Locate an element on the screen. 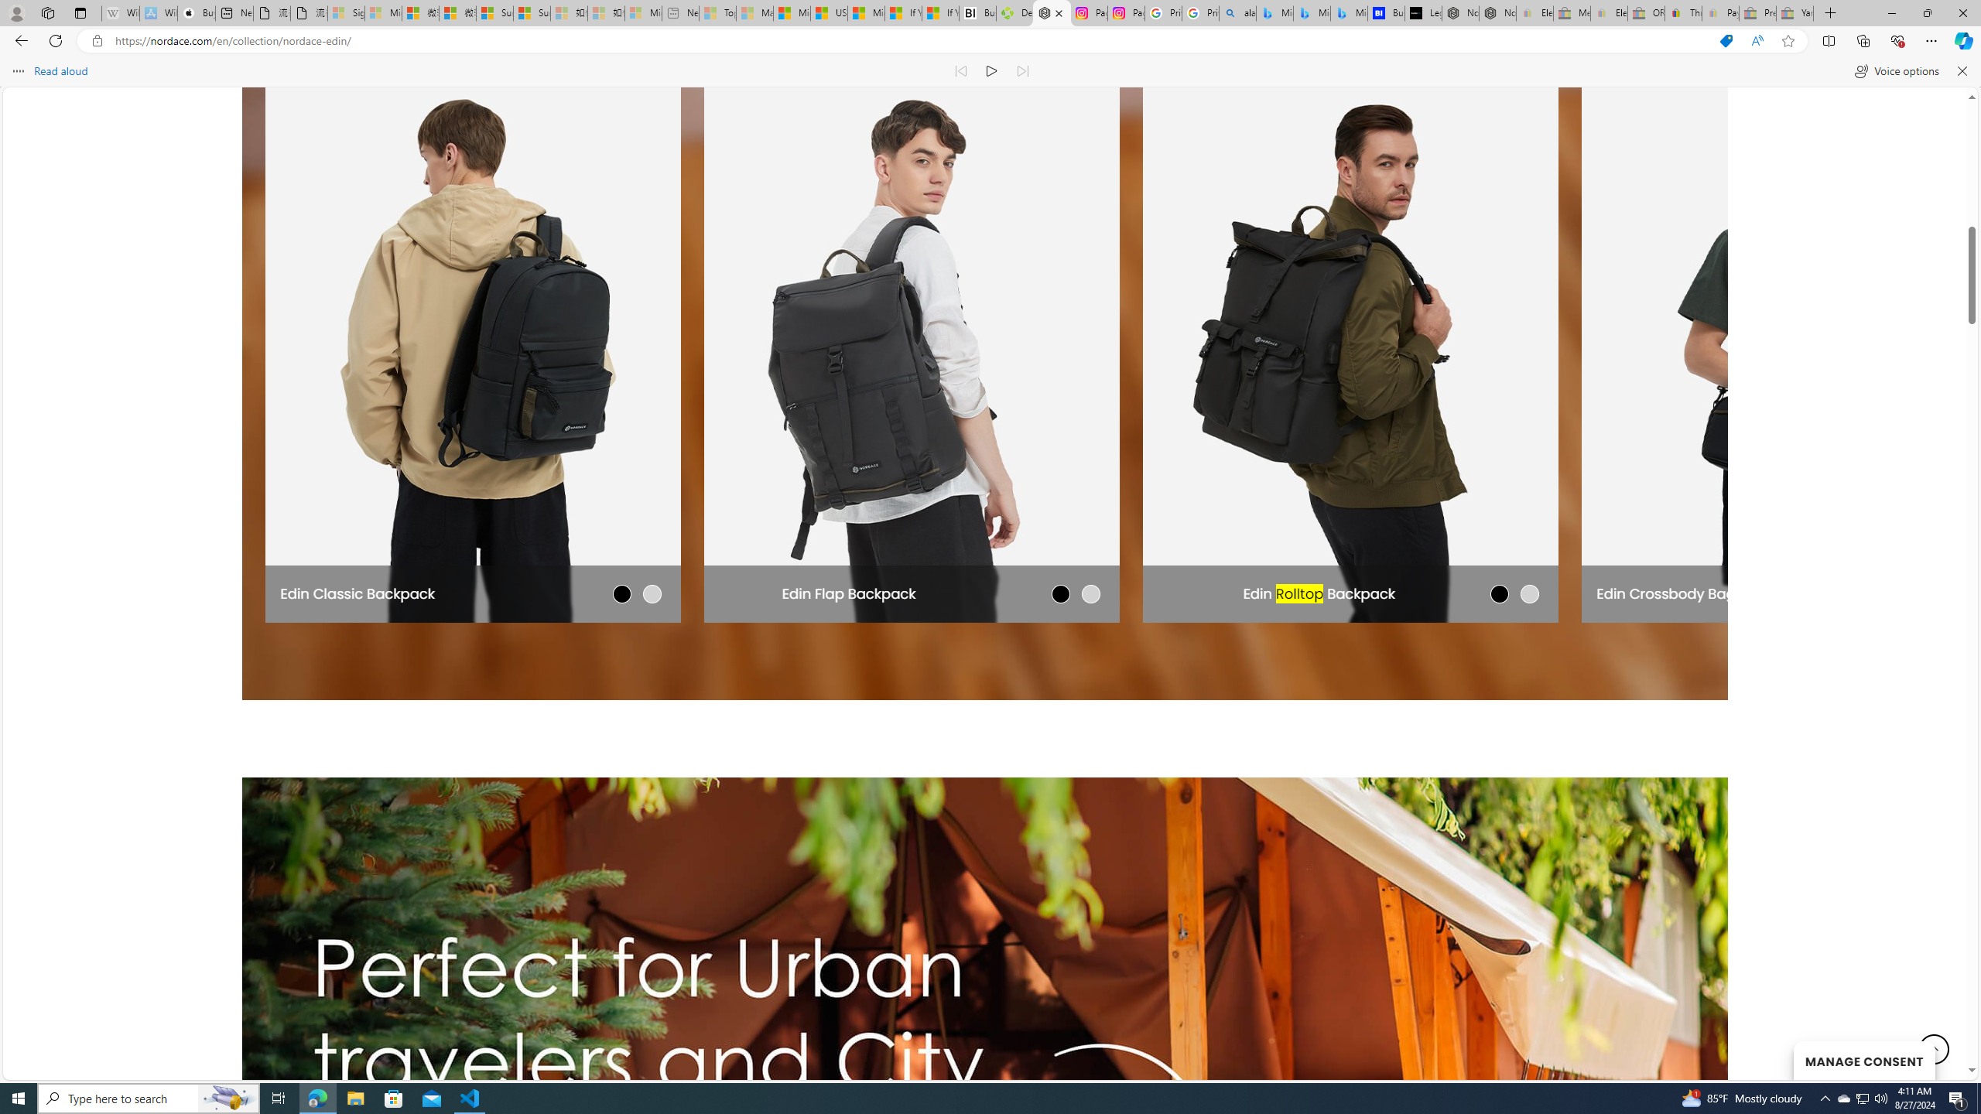 Image resolution: width=1981 pixels, height=1114 pixels. App bar is located at coordinates (990, 41).